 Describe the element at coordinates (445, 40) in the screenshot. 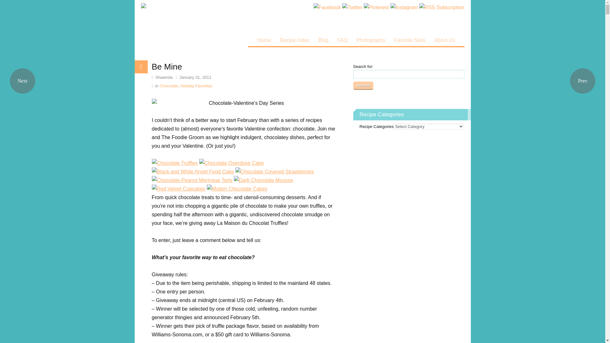

I see `About Us` at that location.